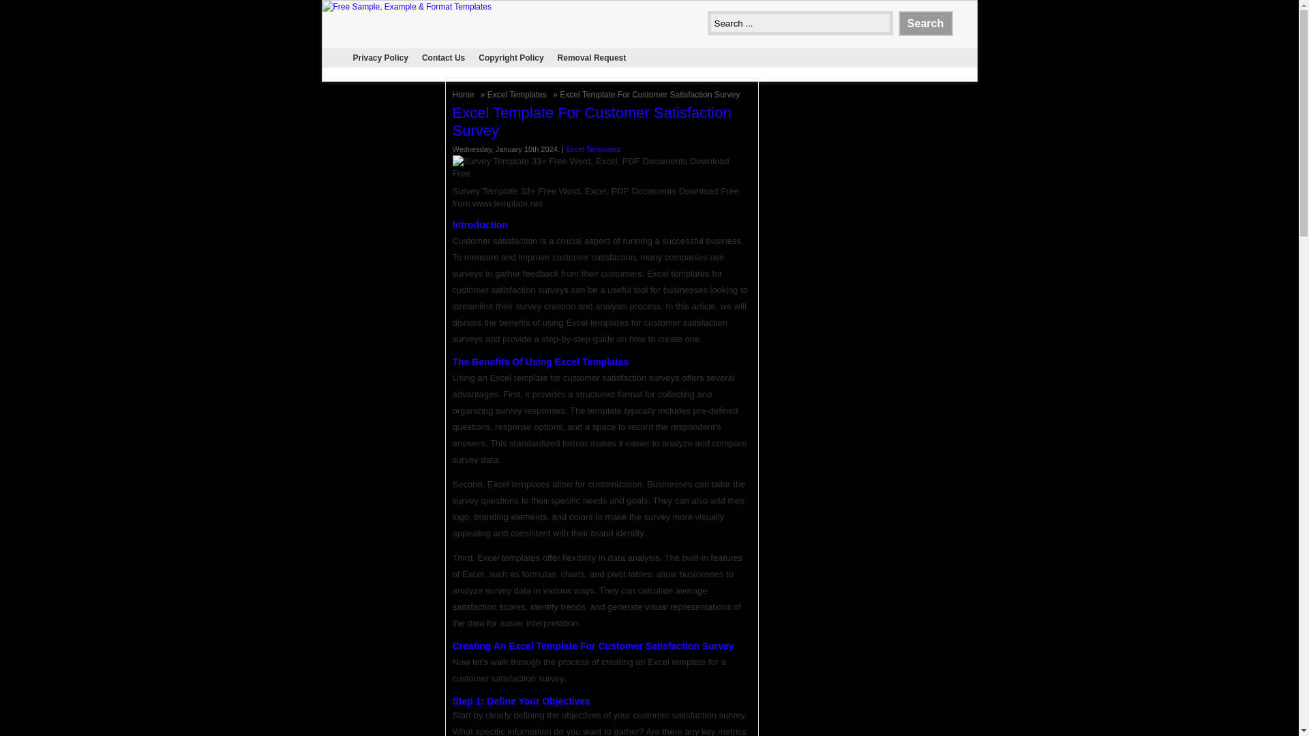 The width and height of the screenshot is (1309, 736). I want to click on Removal Request, so click(592, 58).